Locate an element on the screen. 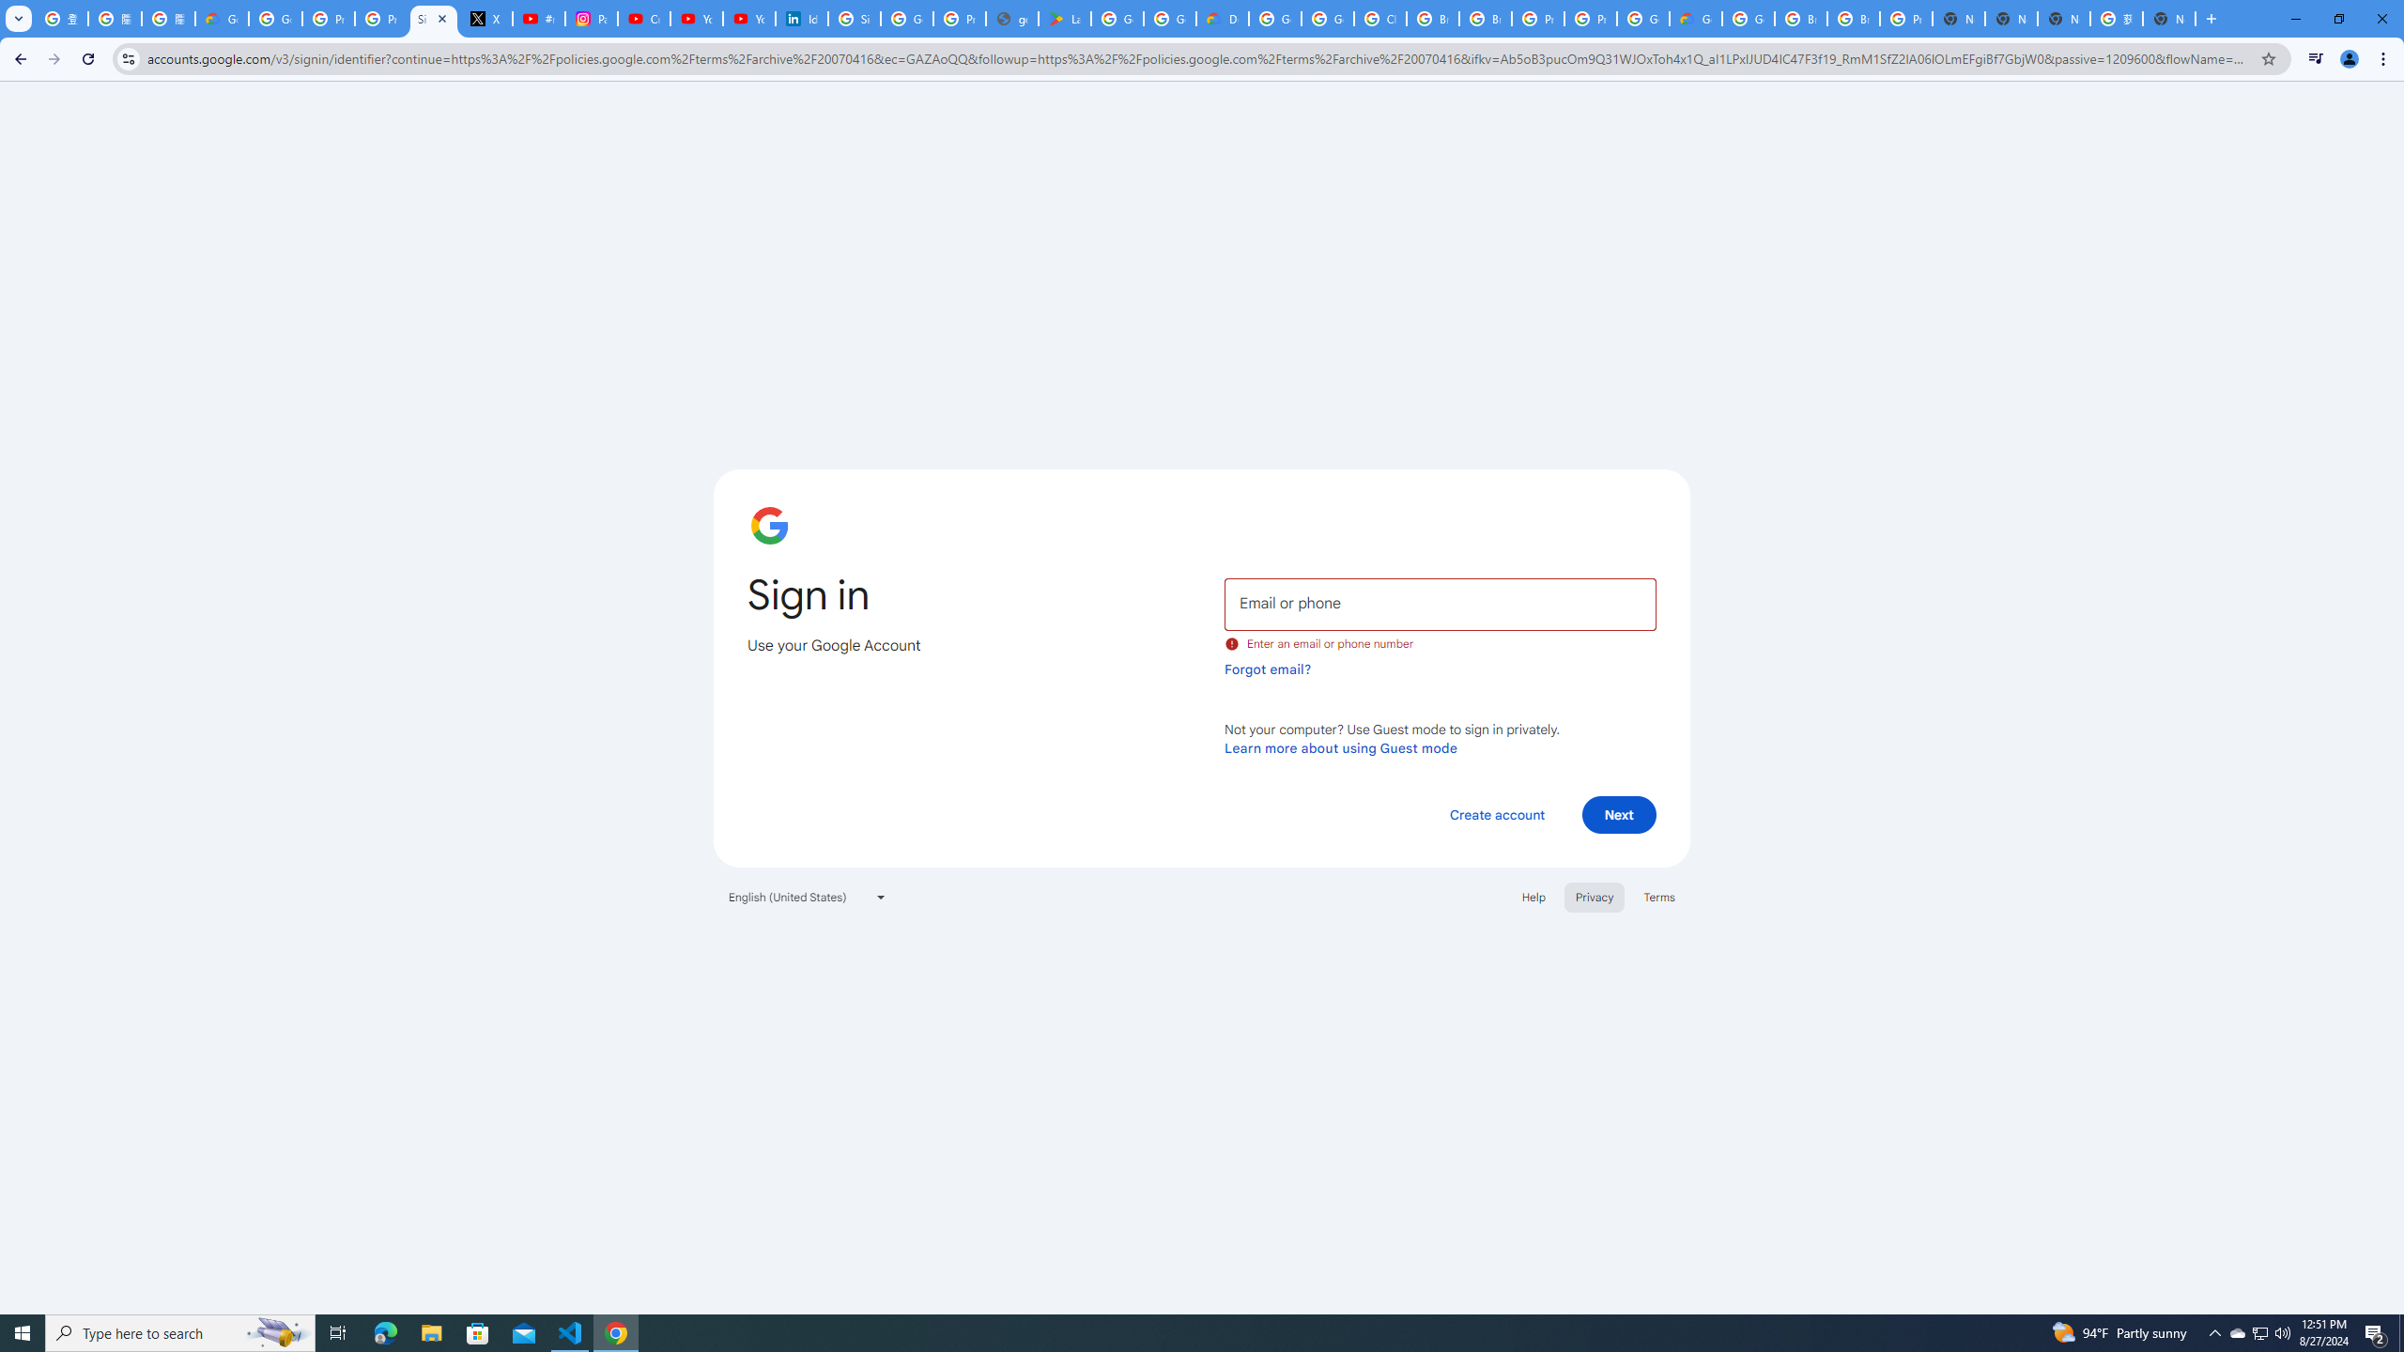  Forgot email? is located at coordinates (1268, 668).